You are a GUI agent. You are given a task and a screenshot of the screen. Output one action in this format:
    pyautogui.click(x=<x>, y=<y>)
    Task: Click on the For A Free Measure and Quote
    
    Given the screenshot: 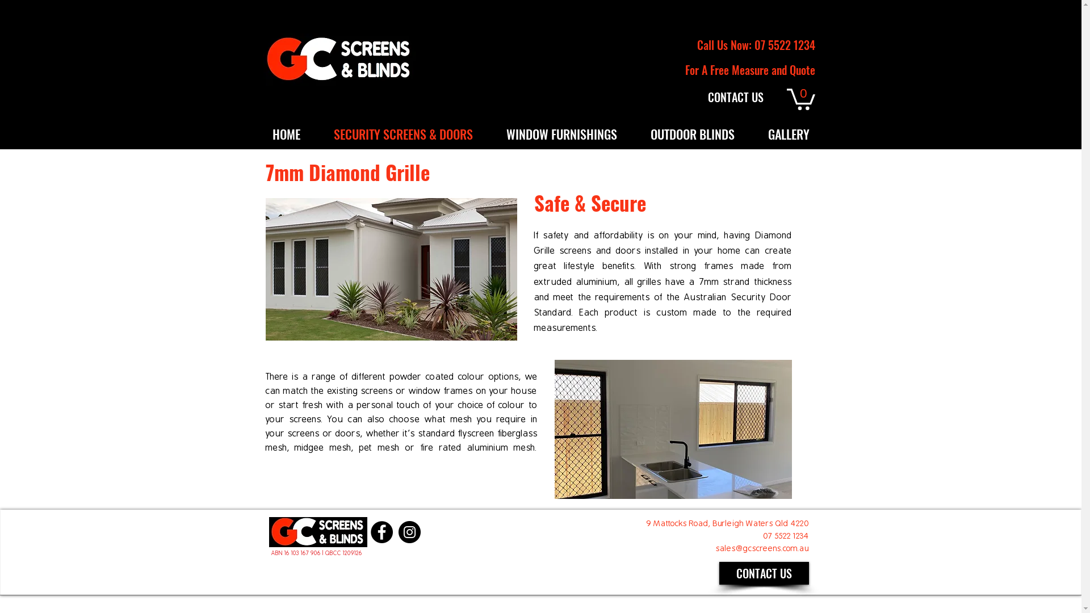 What is the action you would take?
    pyautogui.click(x=749, y=70)
    